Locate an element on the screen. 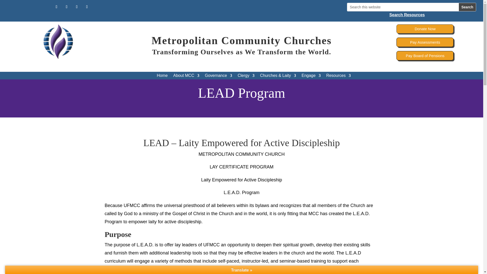 The image size is (487, 274). Governance is located at coordinates (219, 77).